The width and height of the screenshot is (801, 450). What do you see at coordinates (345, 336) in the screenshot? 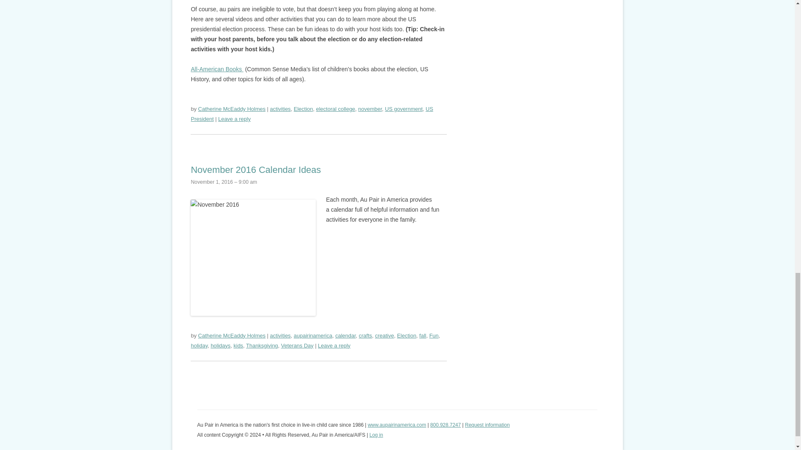
I see `calendar` at bounding box center [345, 336].